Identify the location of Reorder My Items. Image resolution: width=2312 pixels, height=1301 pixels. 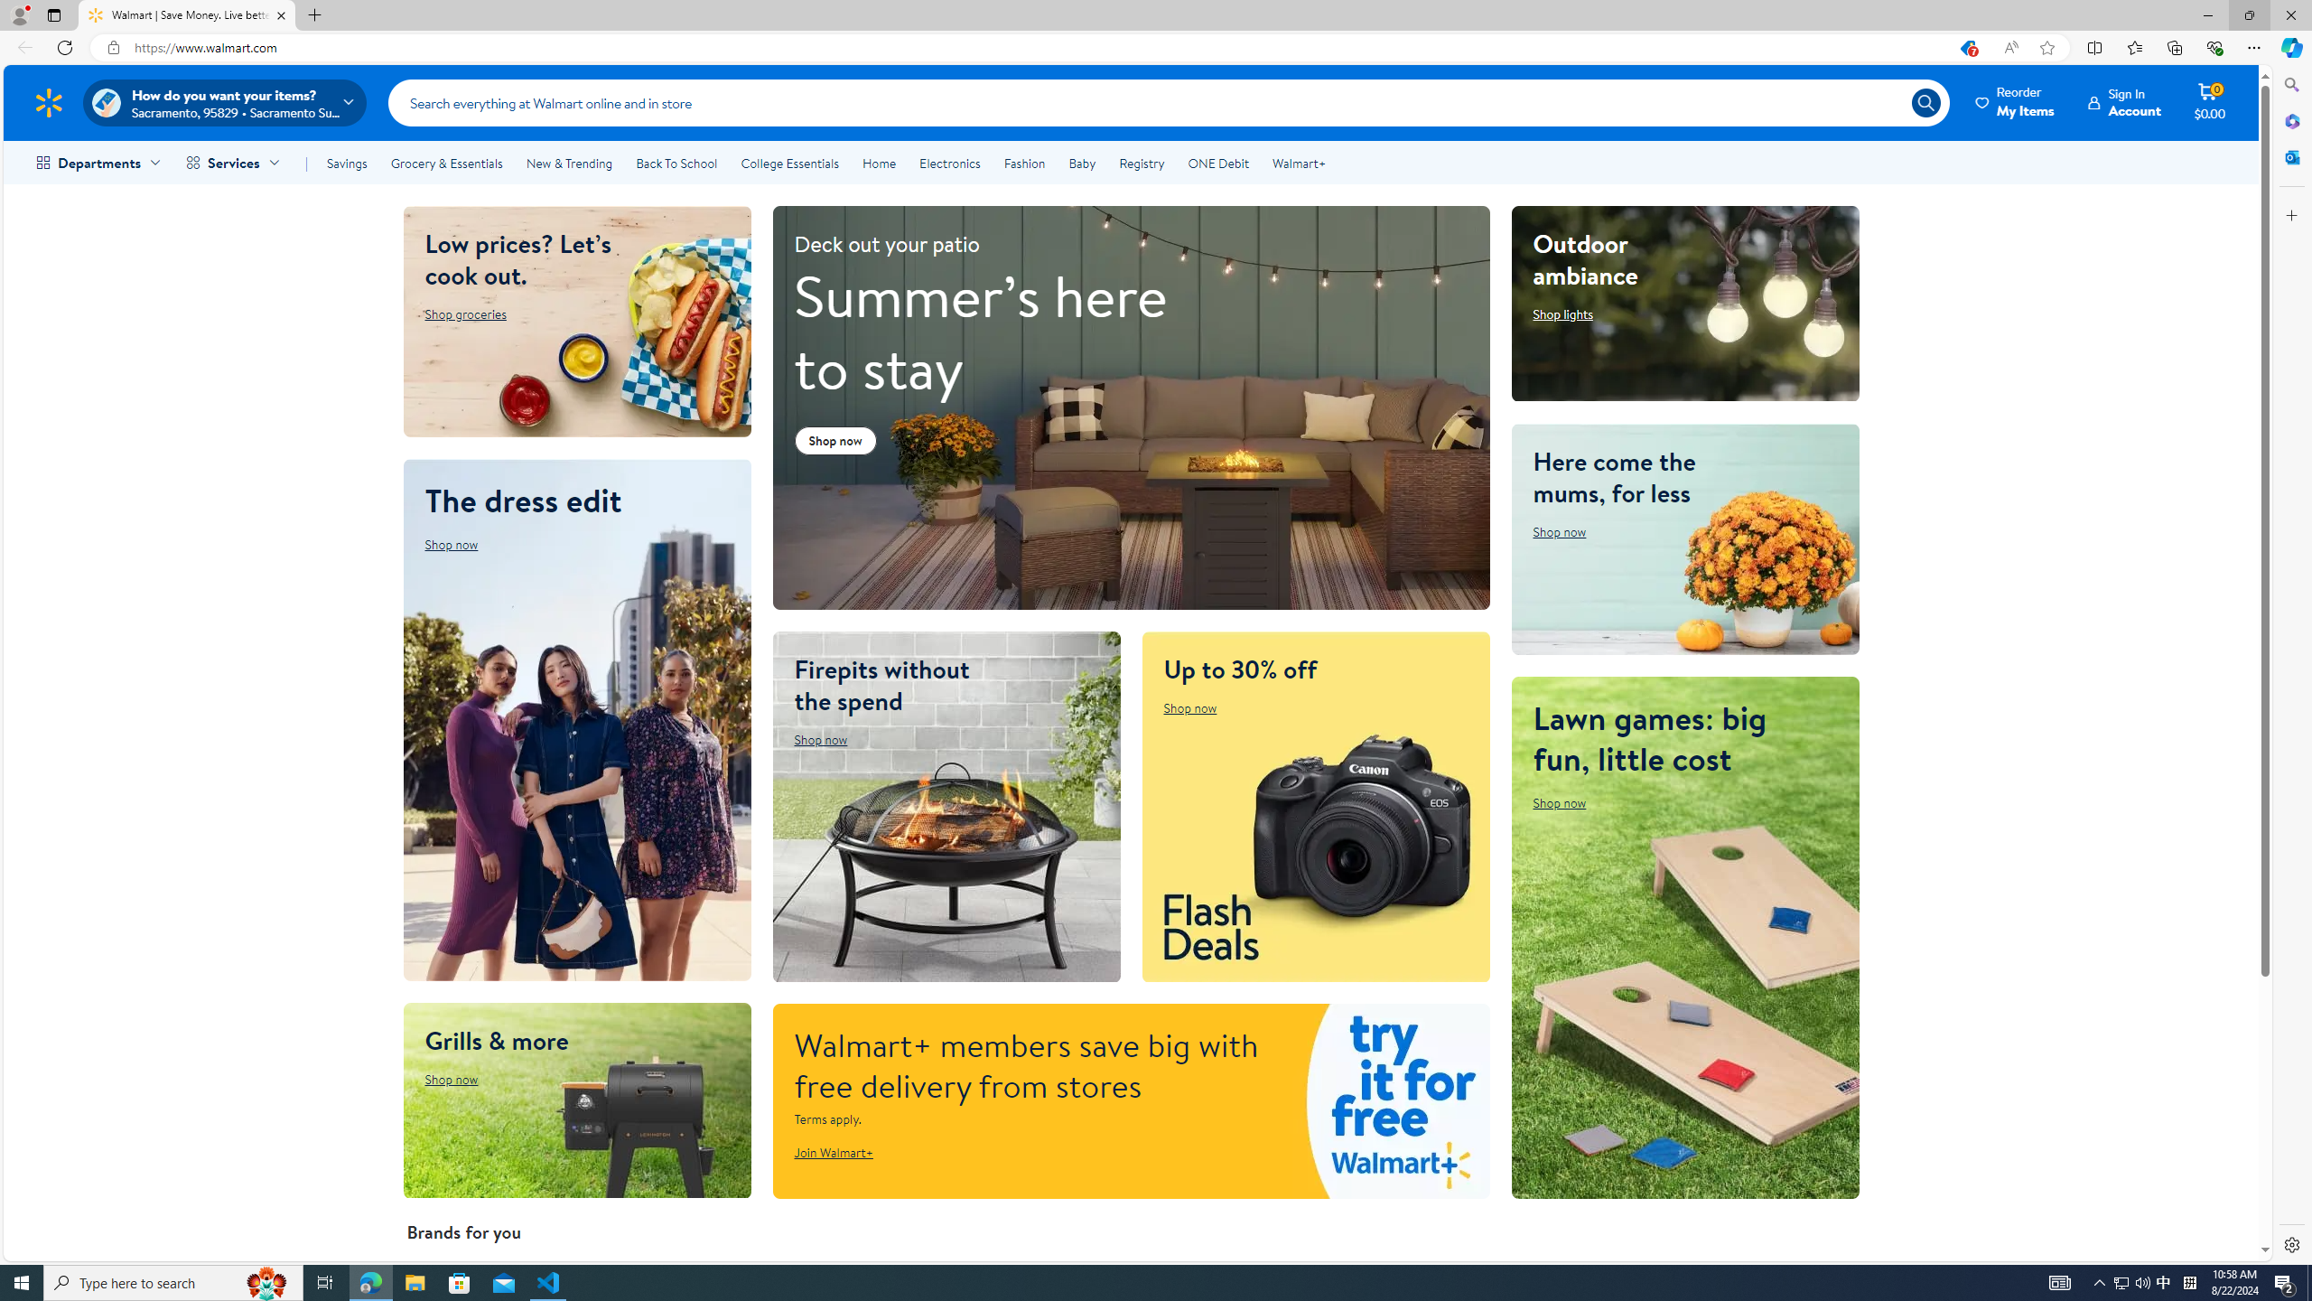
(2016, 102).